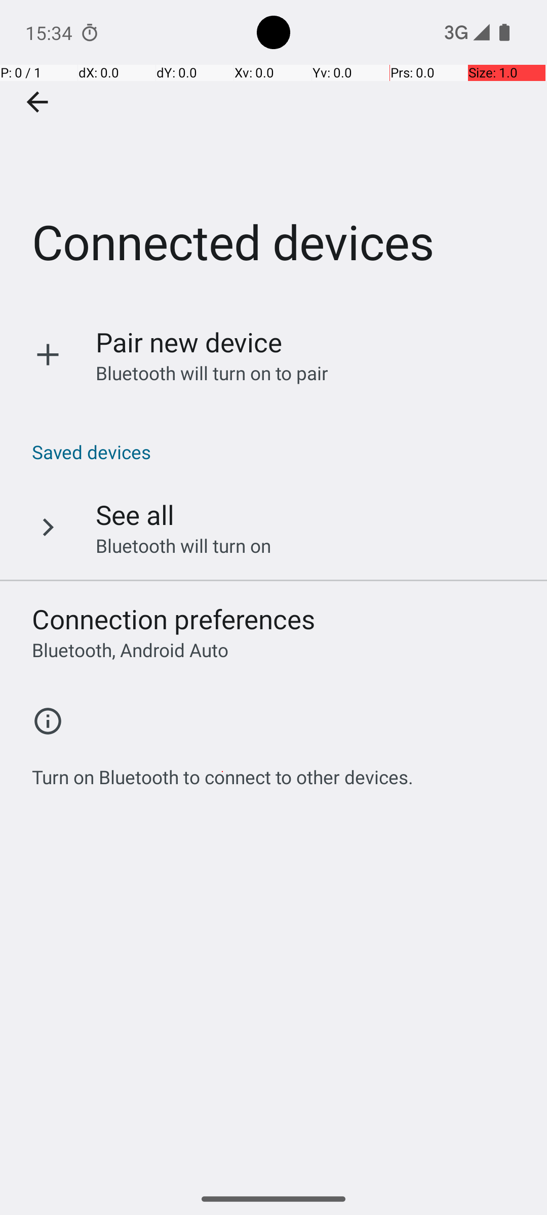 The height and width of the screenshot is (1215, 547). Describe the element at coordinates (212, 373) in the screenshot. I see `Bluetooth will turn on to pair` at that location.